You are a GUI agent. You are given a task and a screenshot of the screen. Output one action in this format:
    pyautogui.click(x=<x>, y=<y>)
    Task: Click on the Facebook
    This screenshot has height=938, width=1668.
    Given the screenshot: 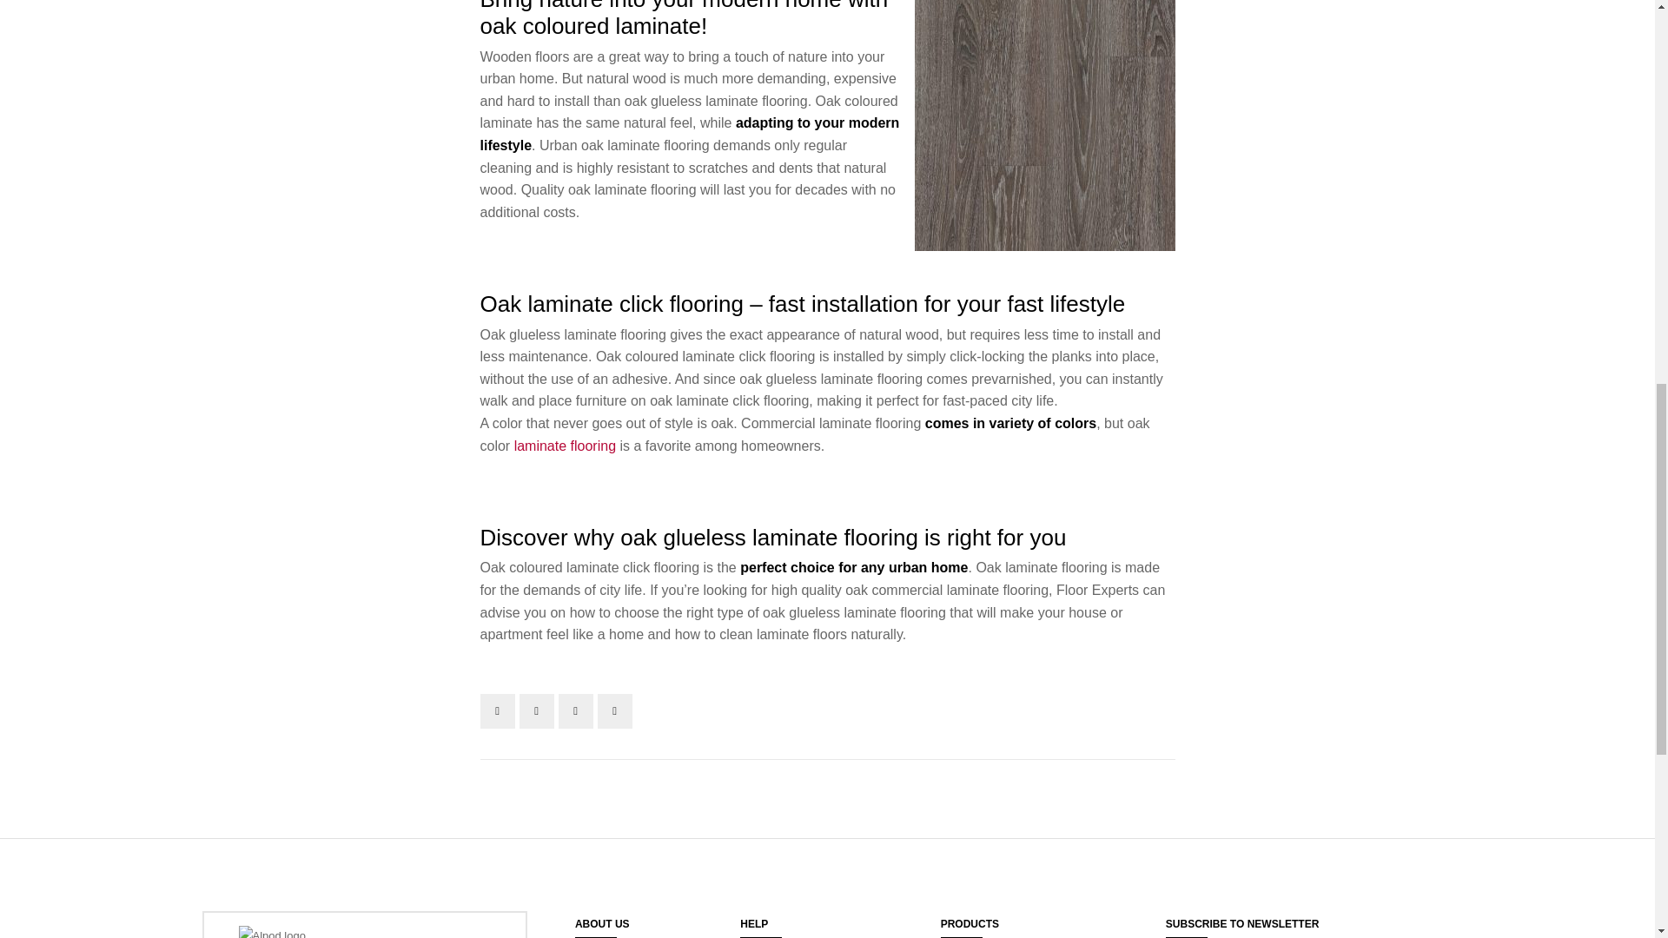 What is the action you would take?
    pyautogui.click(x=497, y=711)
    